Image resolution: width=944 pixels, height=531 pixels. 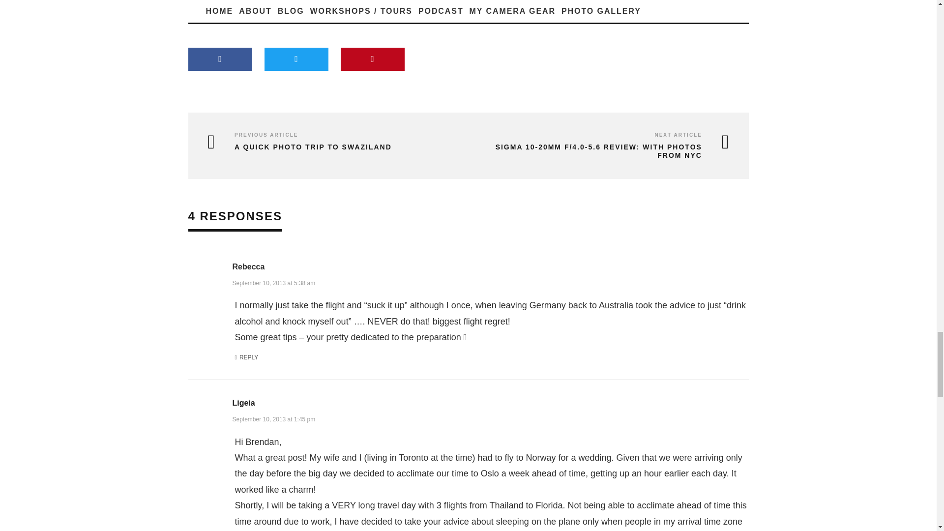 What do you see at coordinates (247, 358) in the screenshot?
I see `REPLY` at bounding box center [247, 358].